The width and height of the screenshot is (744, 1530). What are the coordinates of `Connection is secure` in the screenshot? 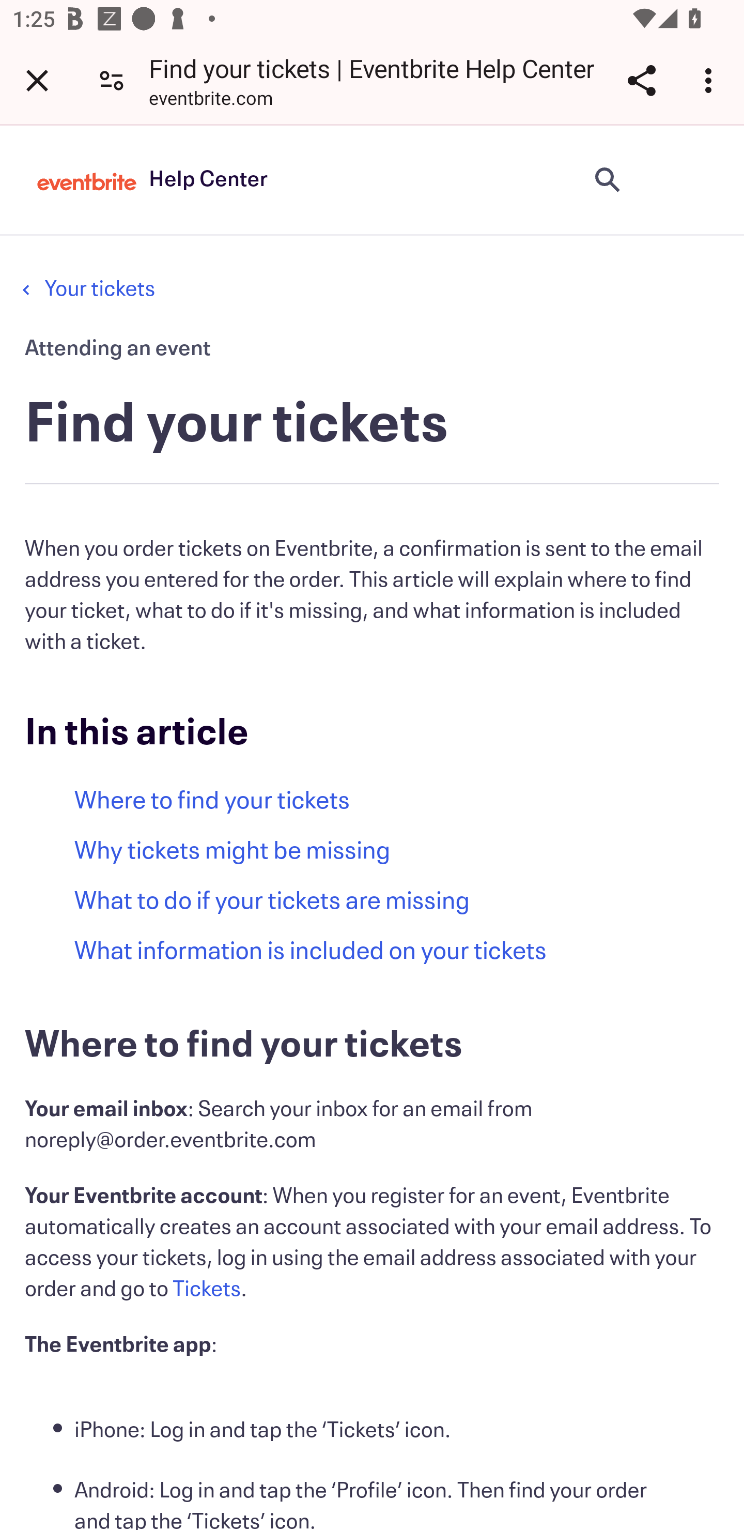 It's located at (112, 80).